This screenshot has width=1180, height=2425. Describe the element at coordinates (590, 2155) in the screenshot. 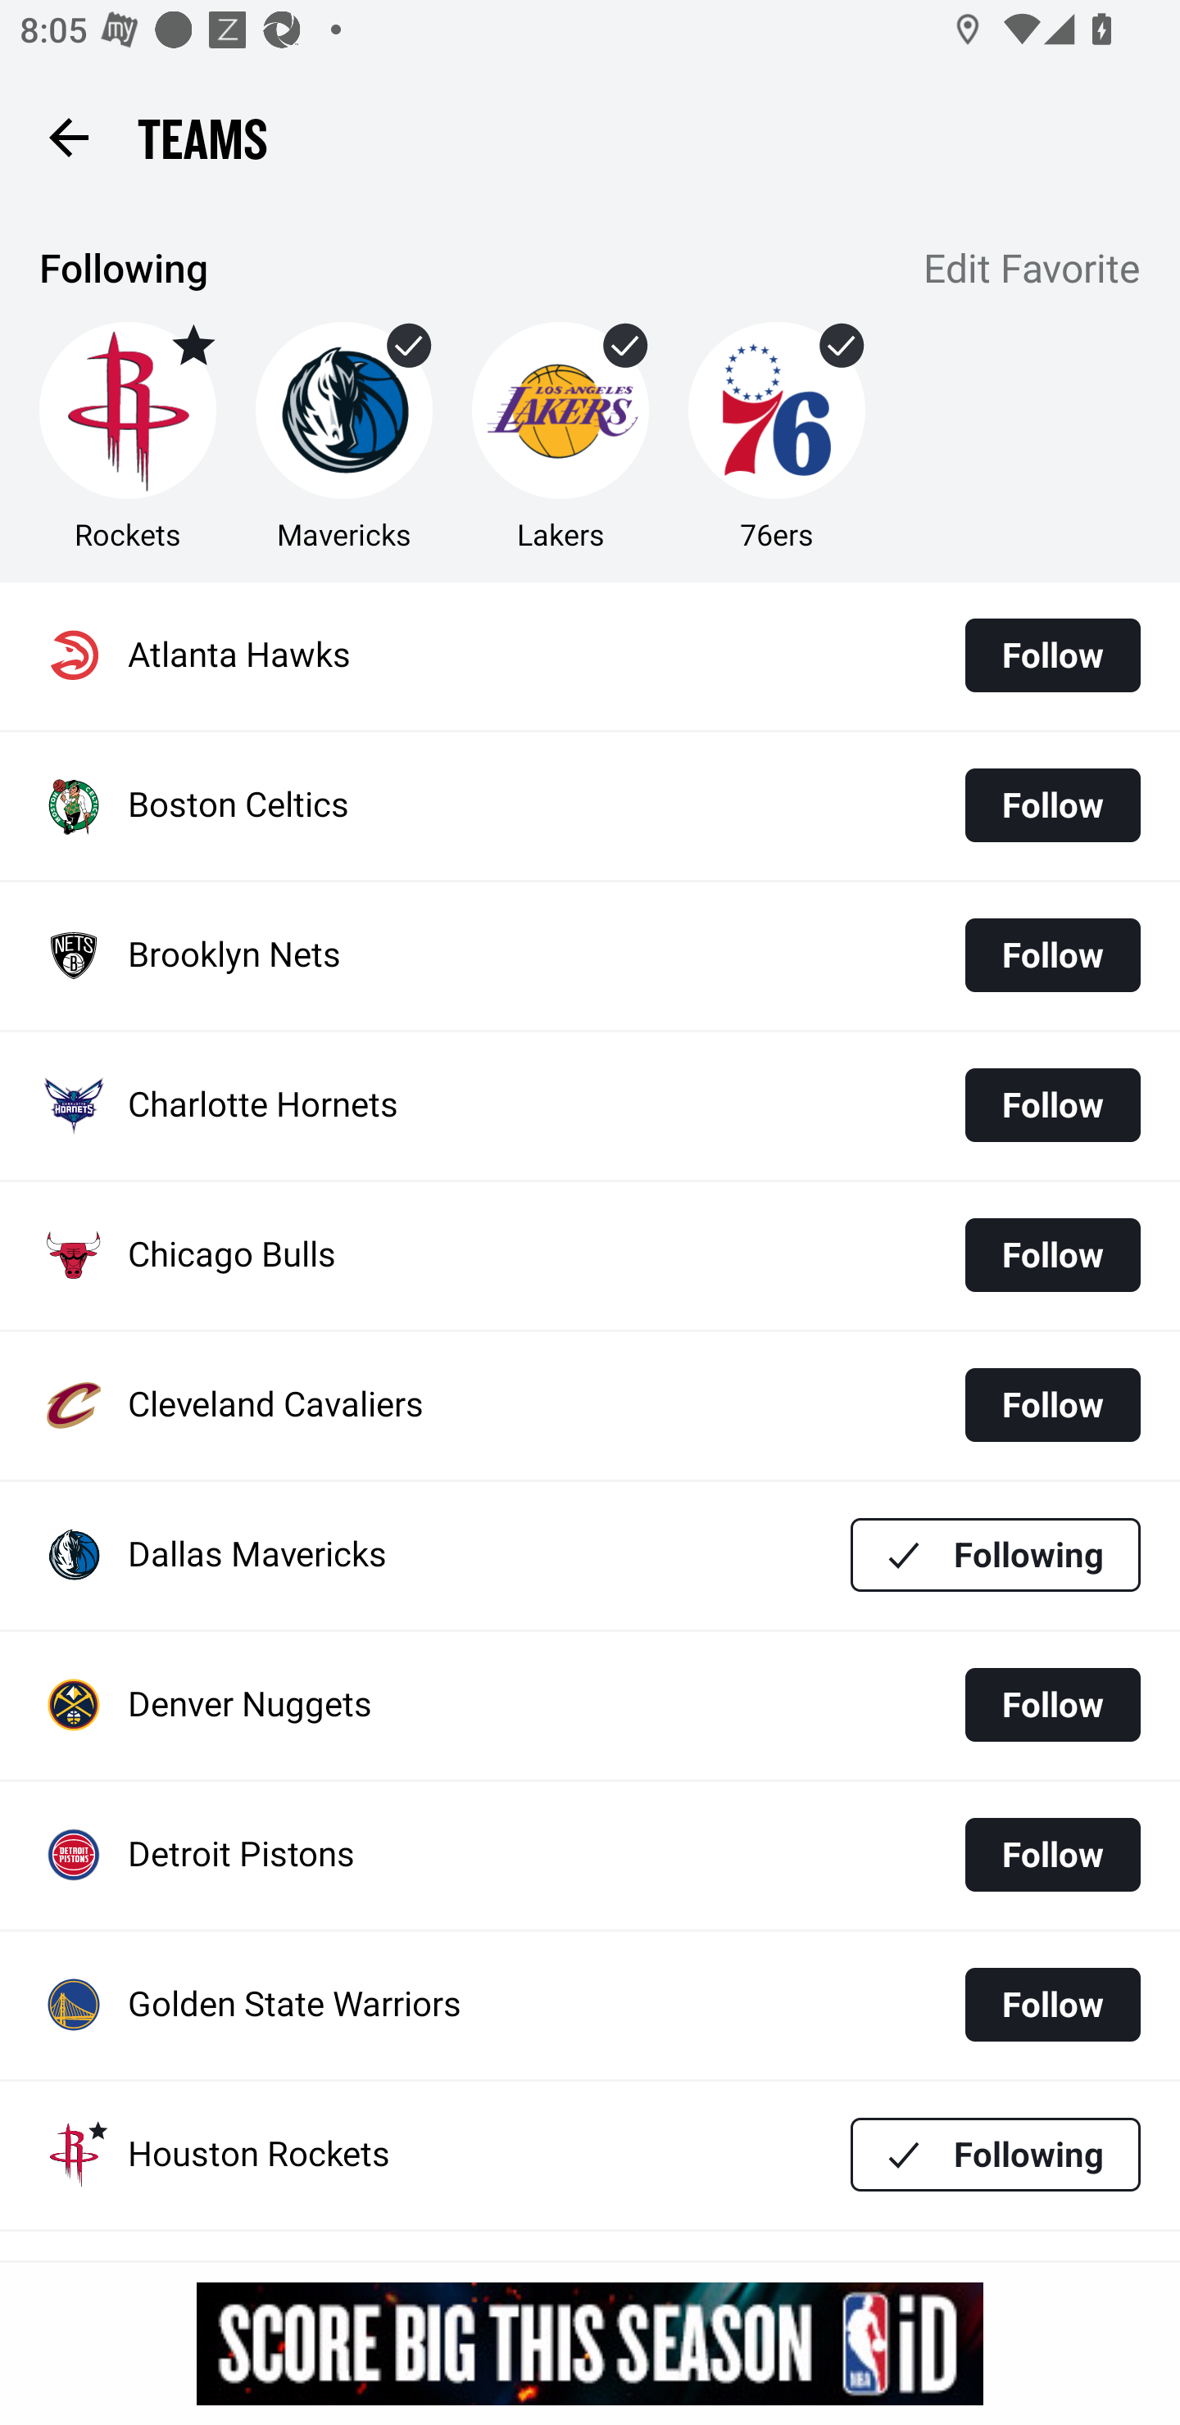

I see `Houston Rockets Following` at that location.